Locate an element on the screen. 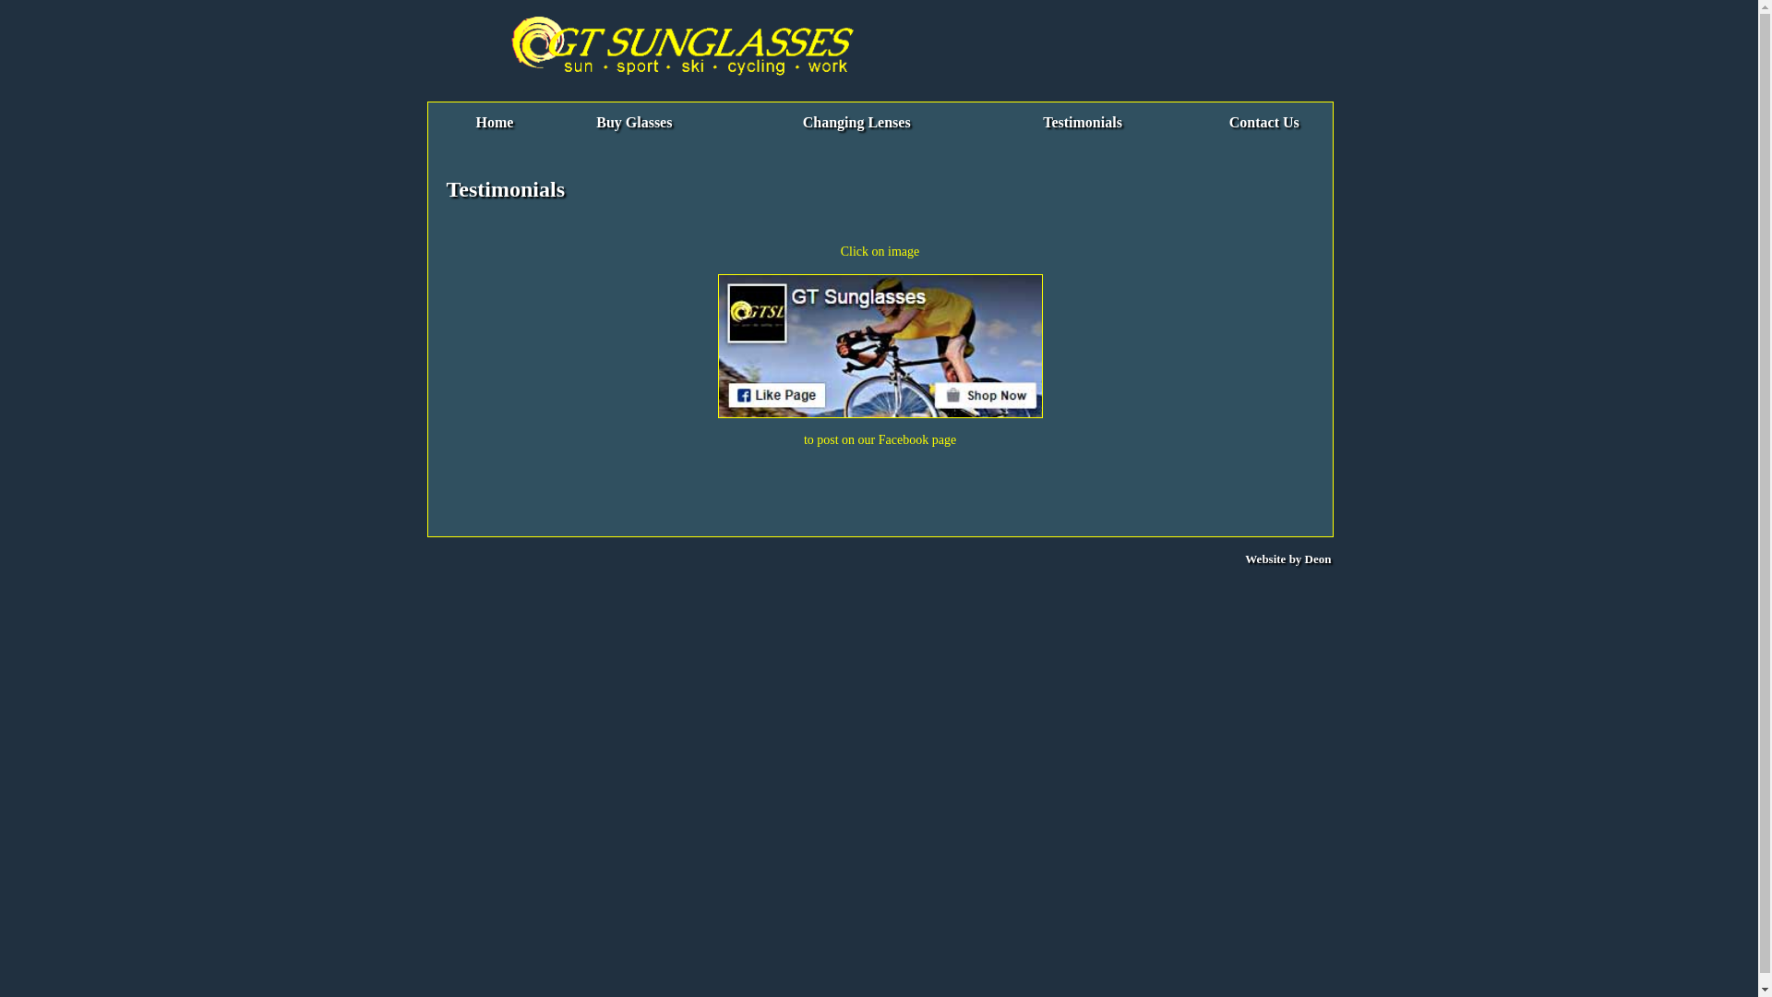 Image resolution: width=1772 pixels, height=997 pixels. Website by Deon is located at coordinates (1288, 558).